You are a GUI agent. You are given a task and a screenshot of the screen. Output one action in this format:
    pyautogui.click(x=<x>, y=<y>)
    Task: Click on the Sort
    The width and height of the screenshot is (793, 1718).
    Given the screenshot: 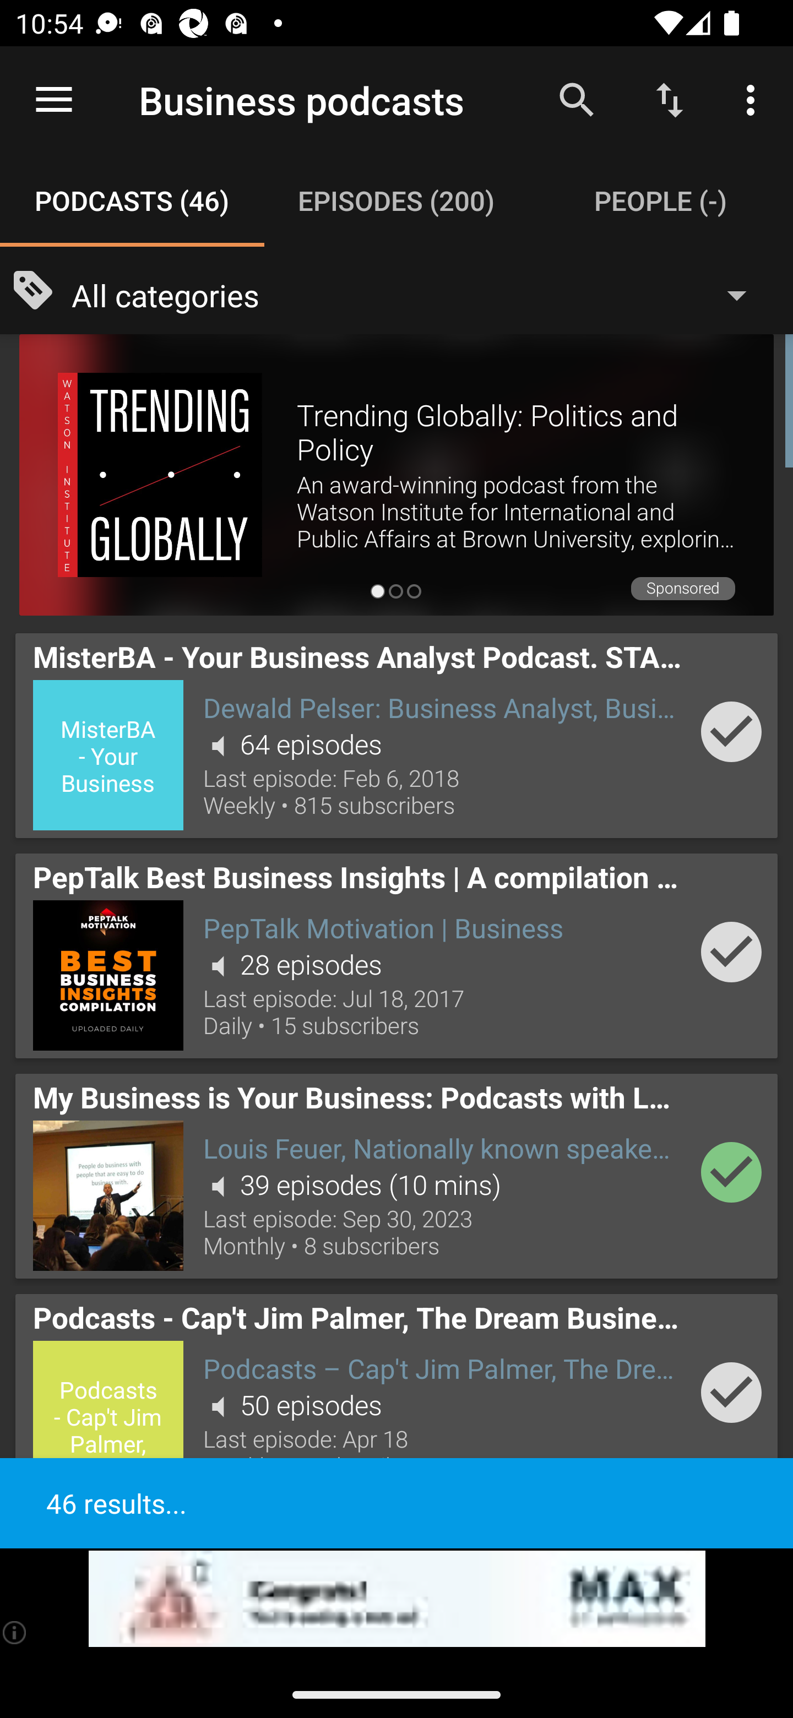 What is the action you would take?
    pyautogui.click(x=670, y=99)
    